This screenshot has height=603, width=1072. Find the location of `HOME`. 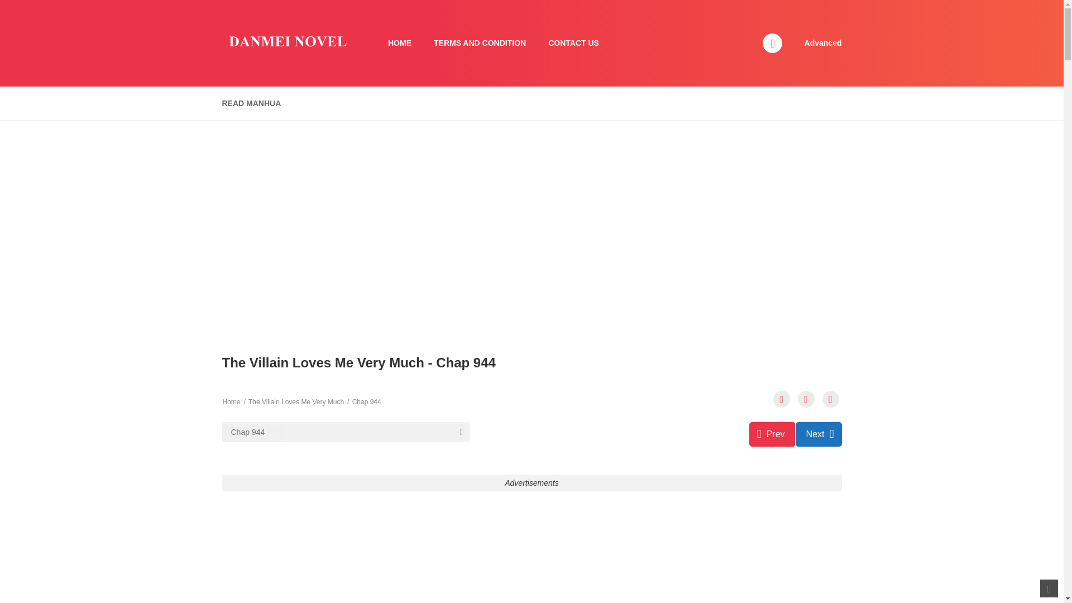

HOME is located at coordinates (400, 44).